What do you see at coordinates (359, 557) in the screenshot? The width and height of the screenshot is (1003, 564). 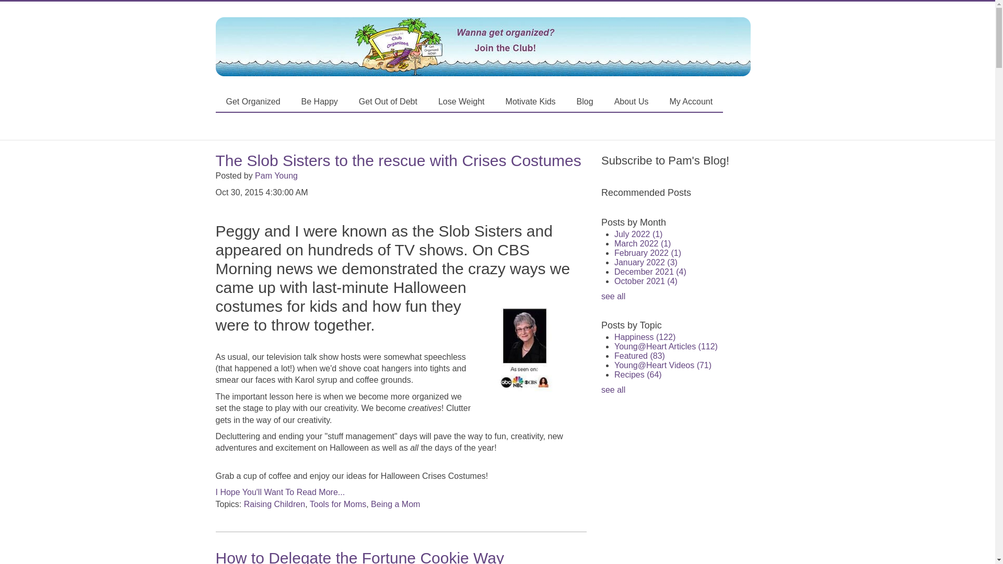 I see `How to Delegate the Fortune Cookie Way` at bounding box center [359, 557].